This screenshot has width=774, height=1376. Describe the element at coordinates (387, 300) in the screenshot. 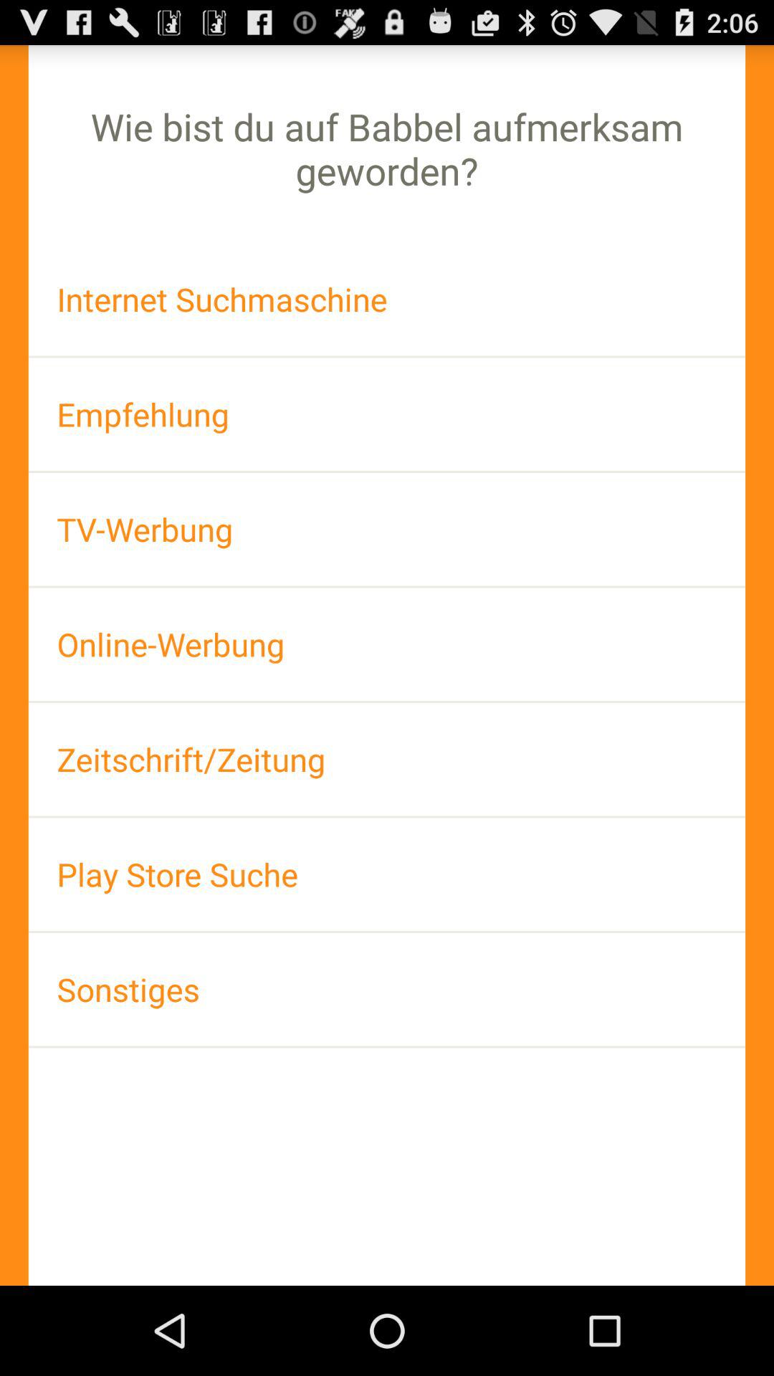

I see `flip until the internet suchmaschine item` at that location.